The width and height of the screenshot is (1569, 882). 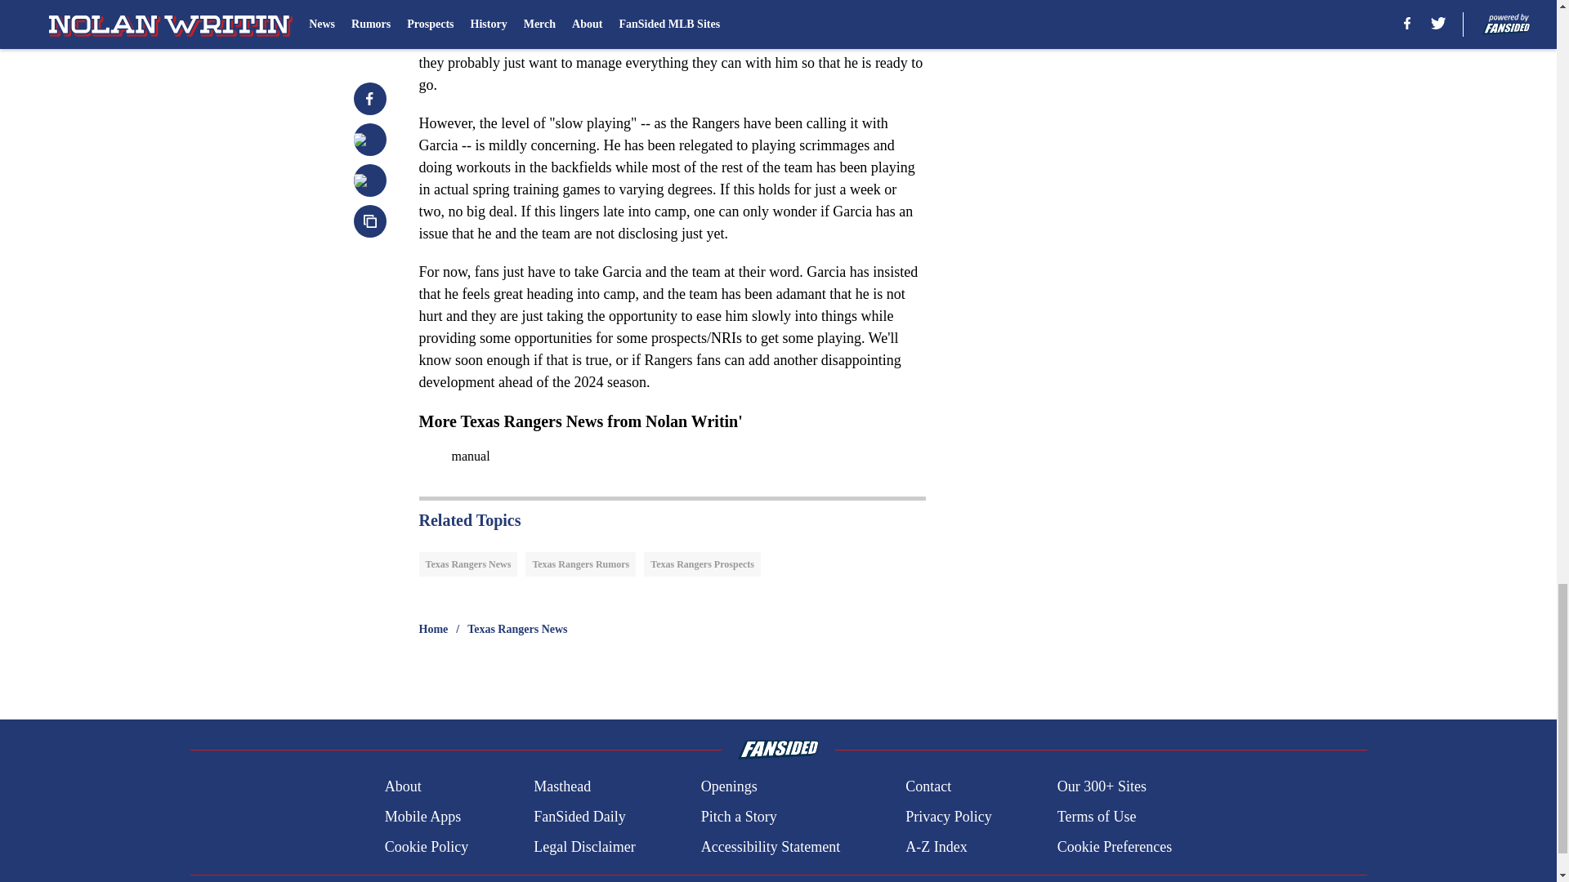 I want to click on Pitch a Story, so click(x=739, y=817).